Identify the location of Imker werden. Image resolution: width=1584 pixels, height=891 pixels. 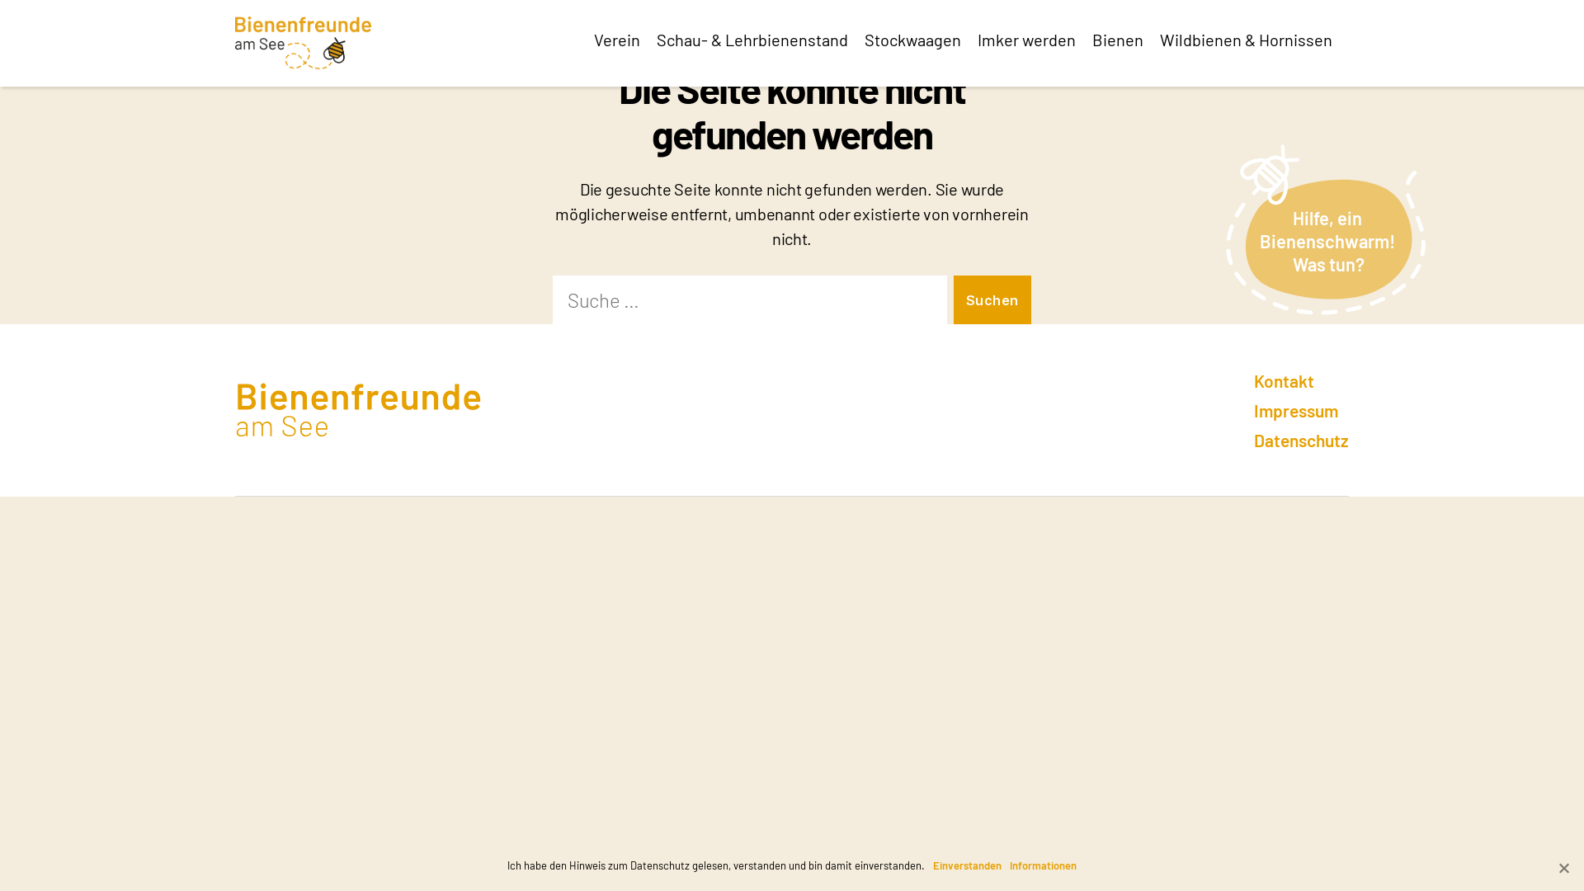
(1035, 40).